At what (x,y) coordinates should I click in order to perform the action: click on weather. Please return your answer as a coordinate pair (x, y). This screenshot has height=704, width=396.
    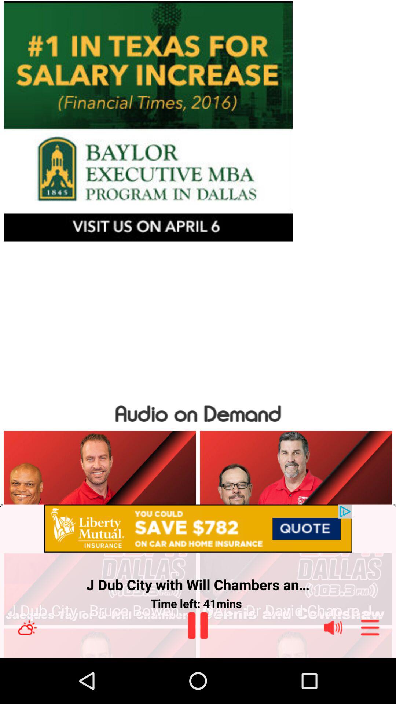
    Looking at the image, I should click on (27, 628).